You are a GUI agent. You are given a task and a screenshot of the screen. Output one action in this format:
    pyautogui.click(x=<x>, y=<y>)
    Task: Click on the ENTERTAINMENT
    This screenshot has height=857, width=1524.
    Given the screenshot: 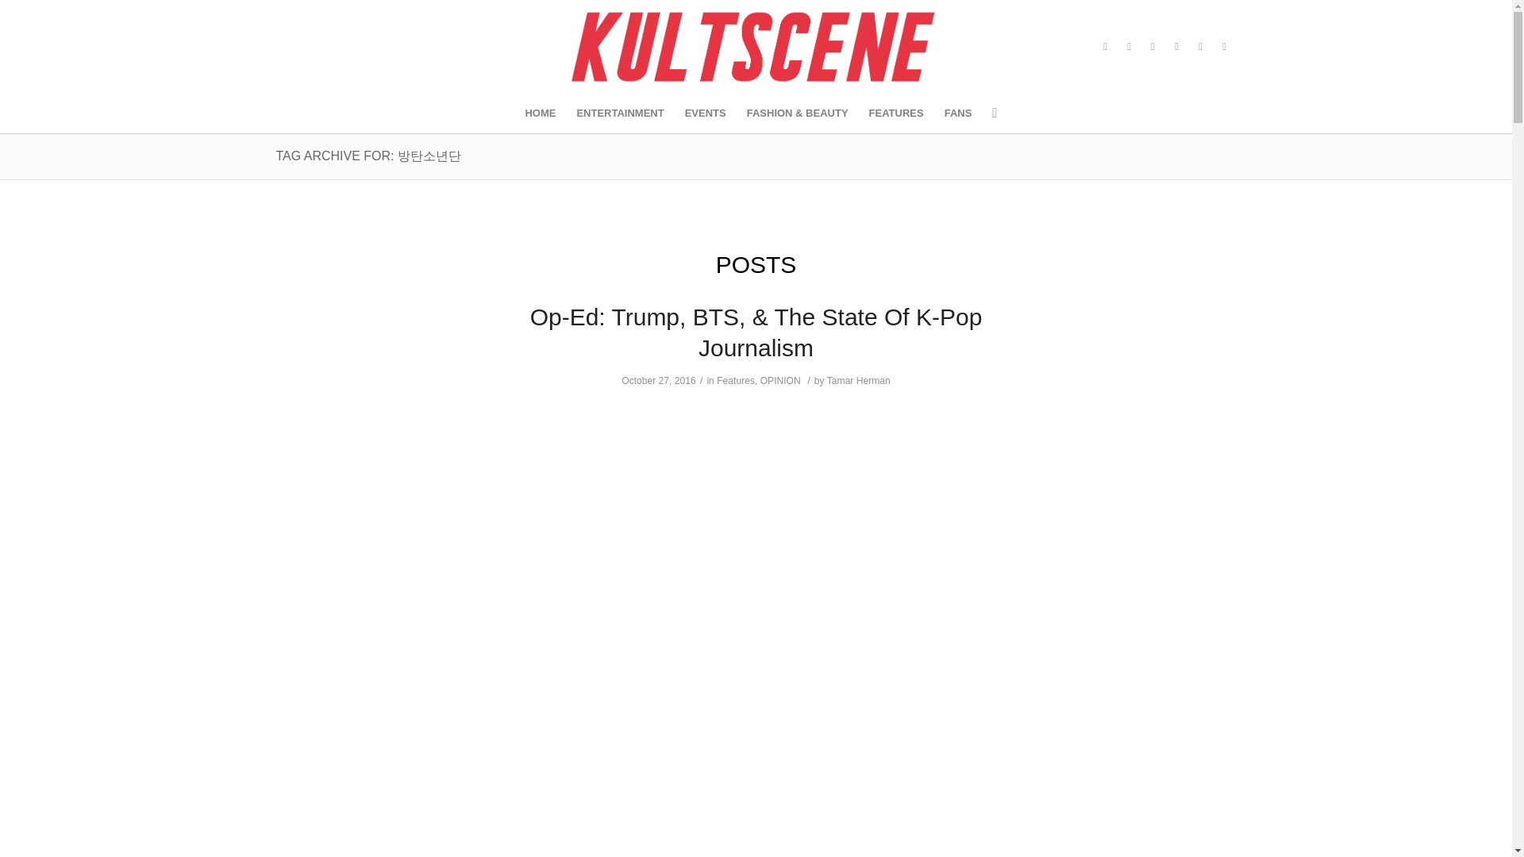 What is the action you would take?
    pyautogui.click(x=619, y=113)
    